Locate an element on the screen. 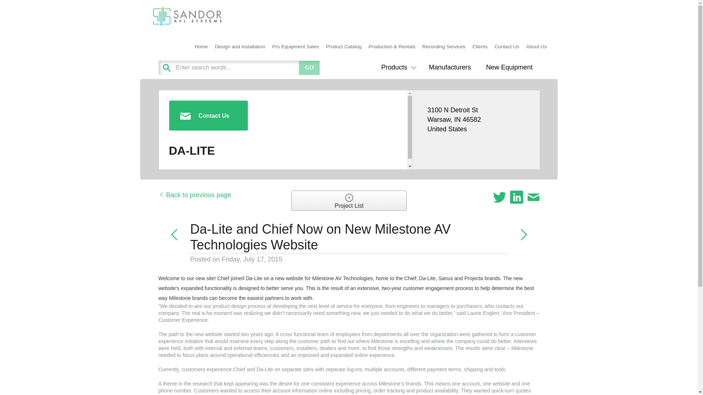 The image size is (703, 395). Pro Equipment Sales is located at coordinates (295, 47).